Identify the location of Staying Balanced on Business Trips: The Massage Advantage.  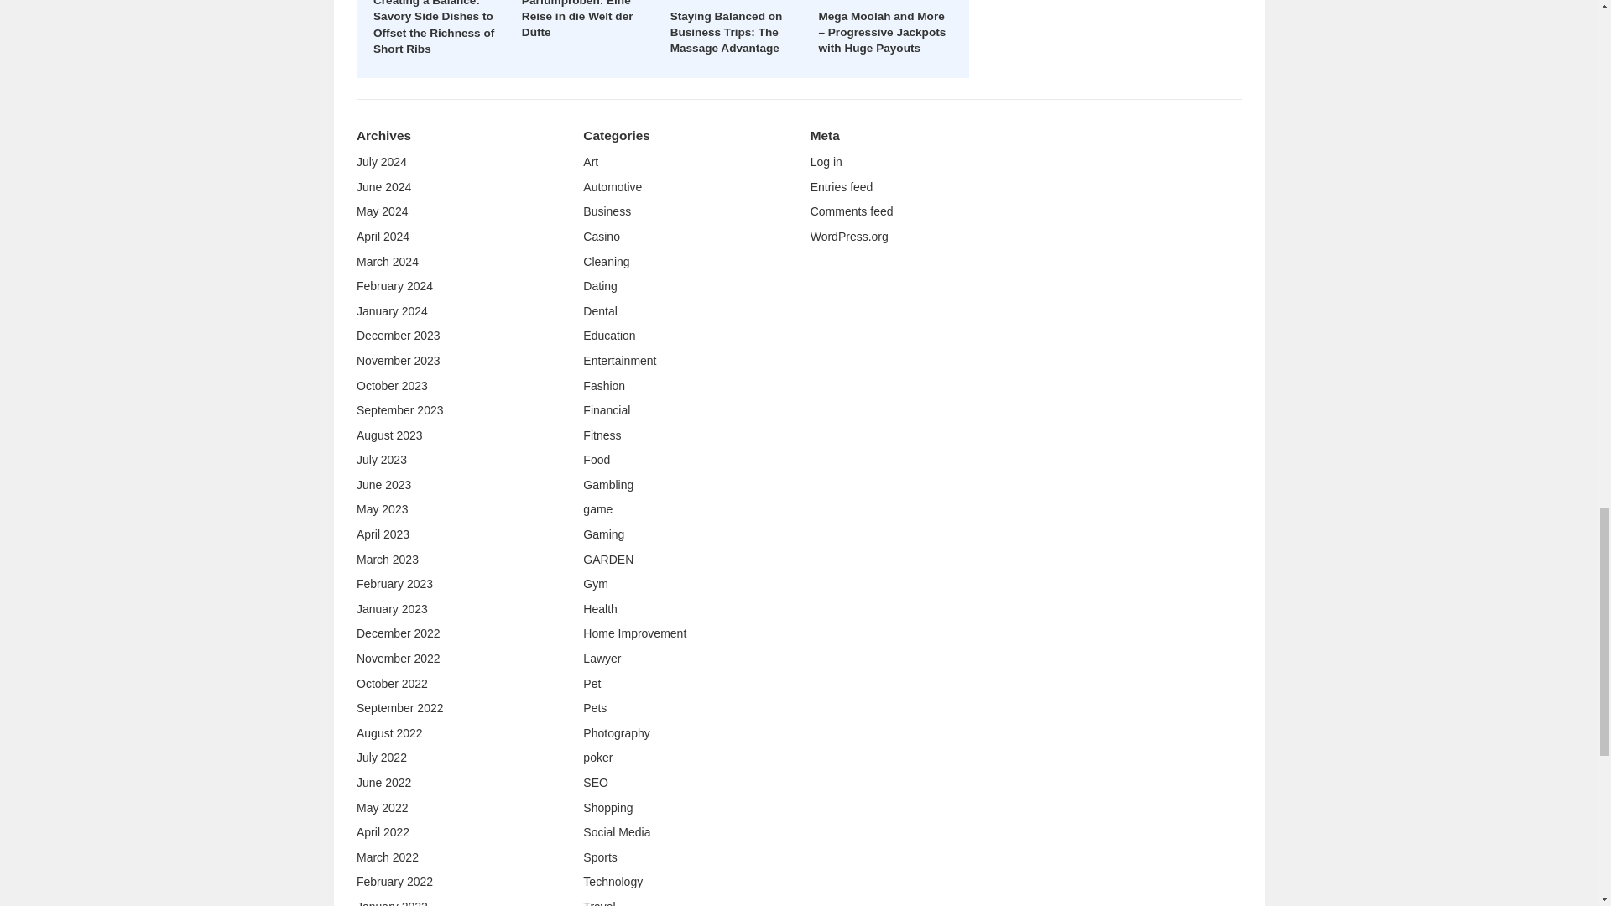
(727, 32).